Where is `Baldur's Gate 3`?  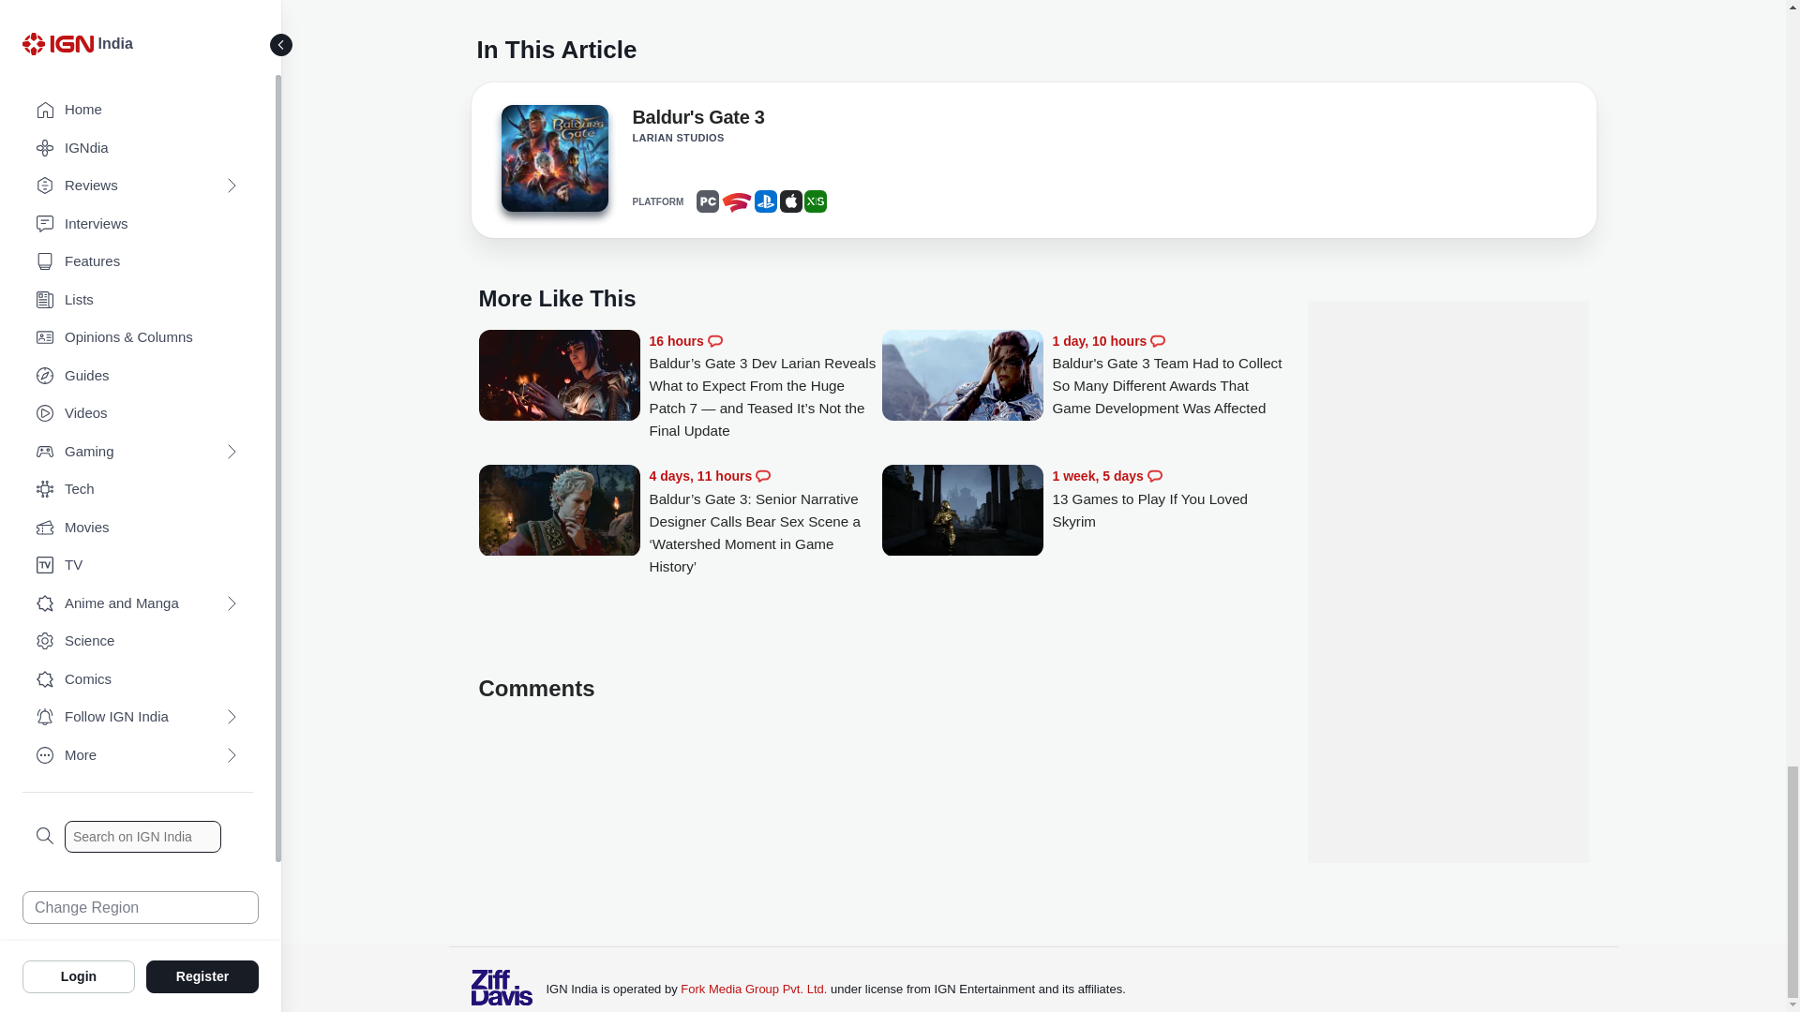 Baldur's Gate 3 is located at coordinates (697, 120).